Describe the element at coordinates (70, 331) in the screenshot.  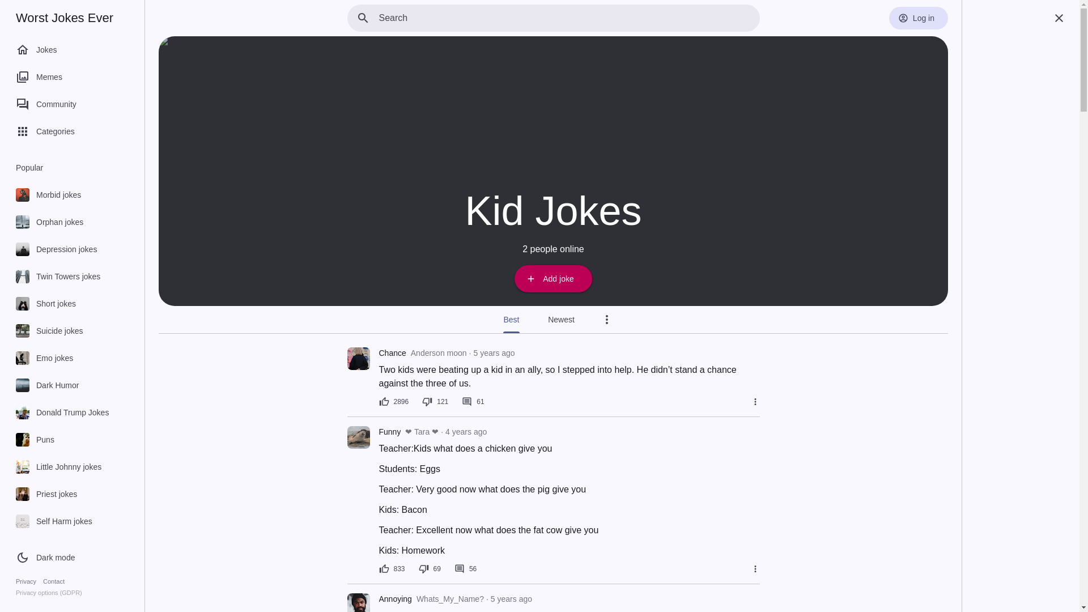
I see `Suicide jokes` at that location.